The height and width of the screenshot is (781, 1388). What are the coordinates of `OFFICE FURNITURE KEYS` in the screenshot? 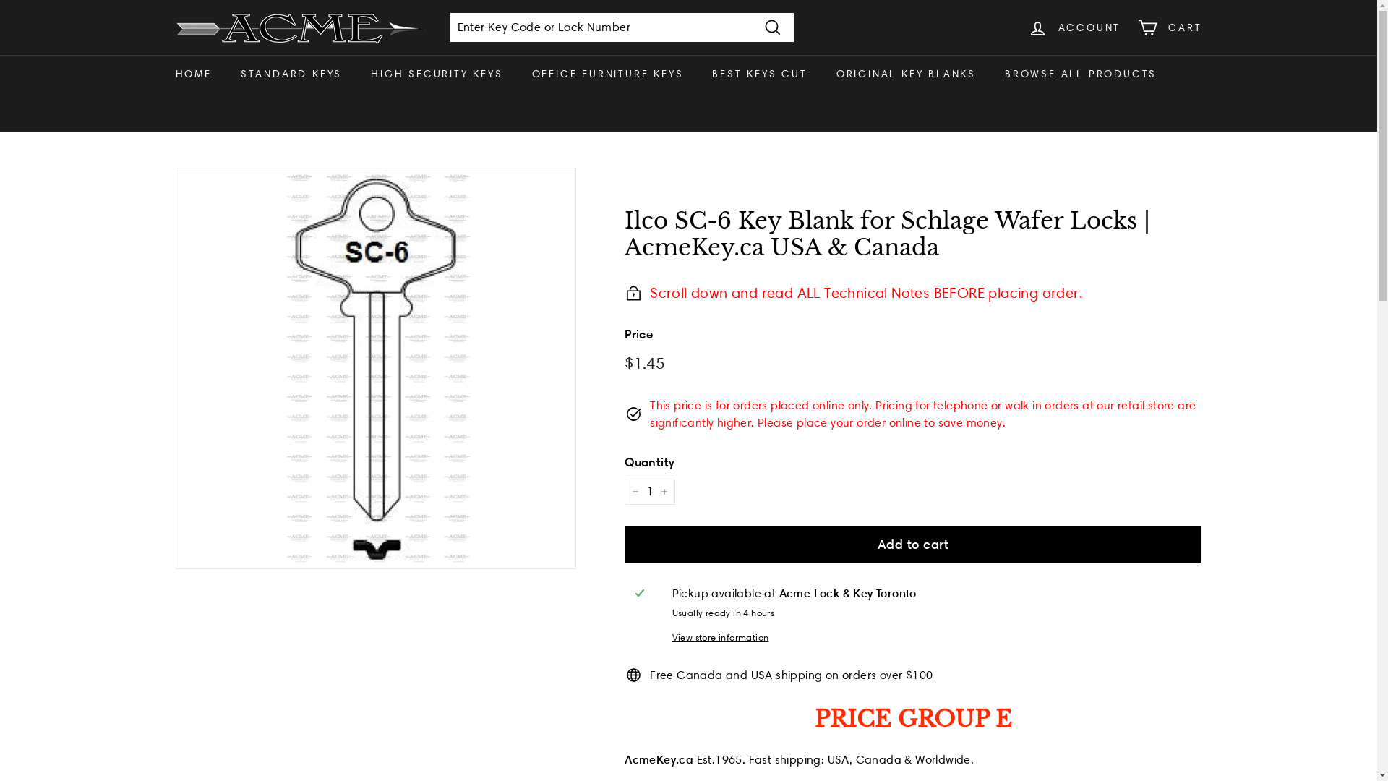 It's located at (608, 74).